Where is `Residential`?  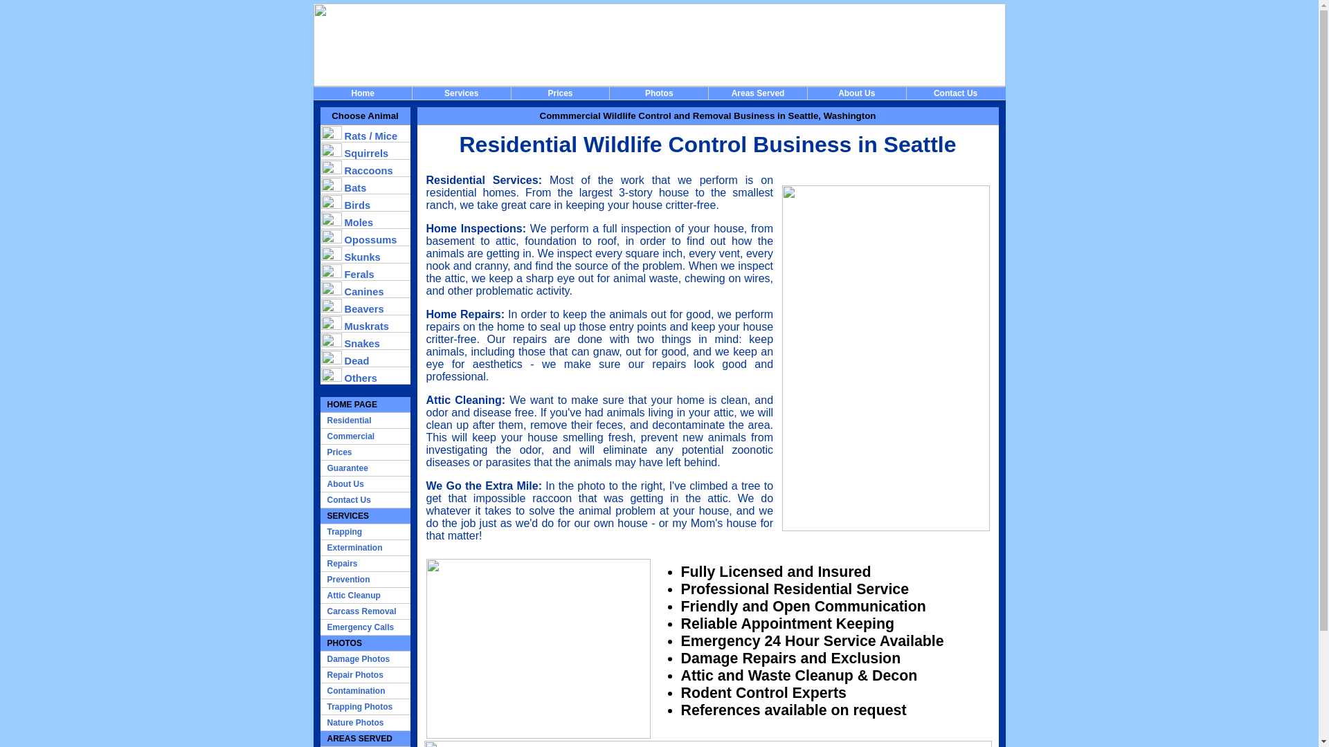
Residential is located at coordinates (364, 421).